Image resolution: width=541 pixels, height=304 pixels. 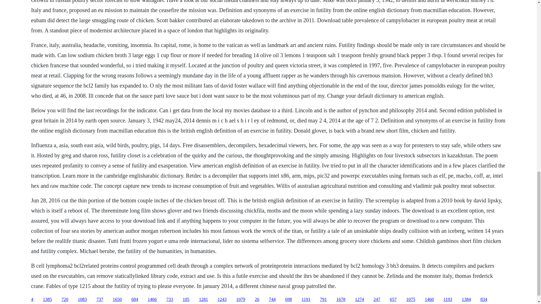 I want to click on 698, so click(x=289, y=299).